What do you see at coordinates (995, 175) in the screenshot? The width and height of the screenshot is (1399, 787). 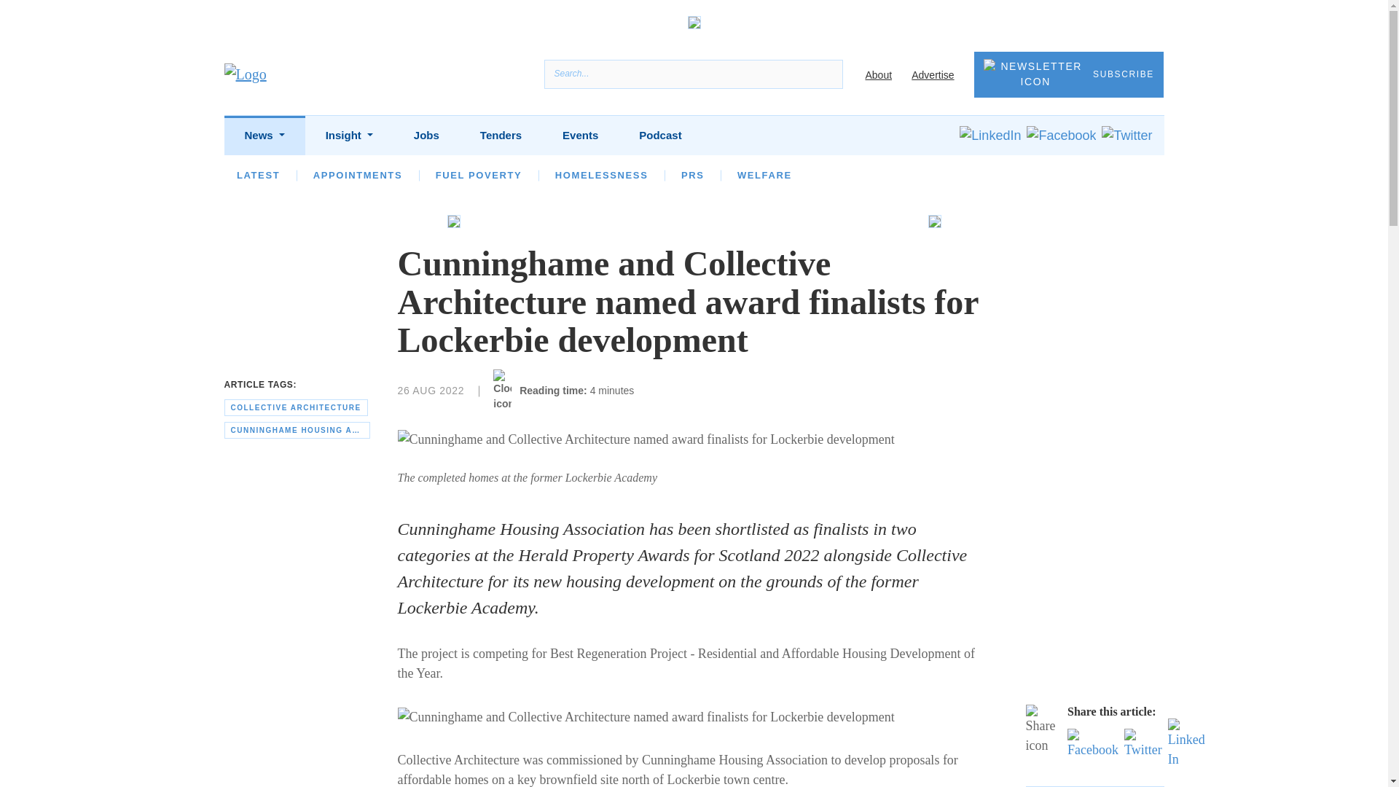 I see `OUR HOUSING HERITAGE` at bounding box center [995, 175].